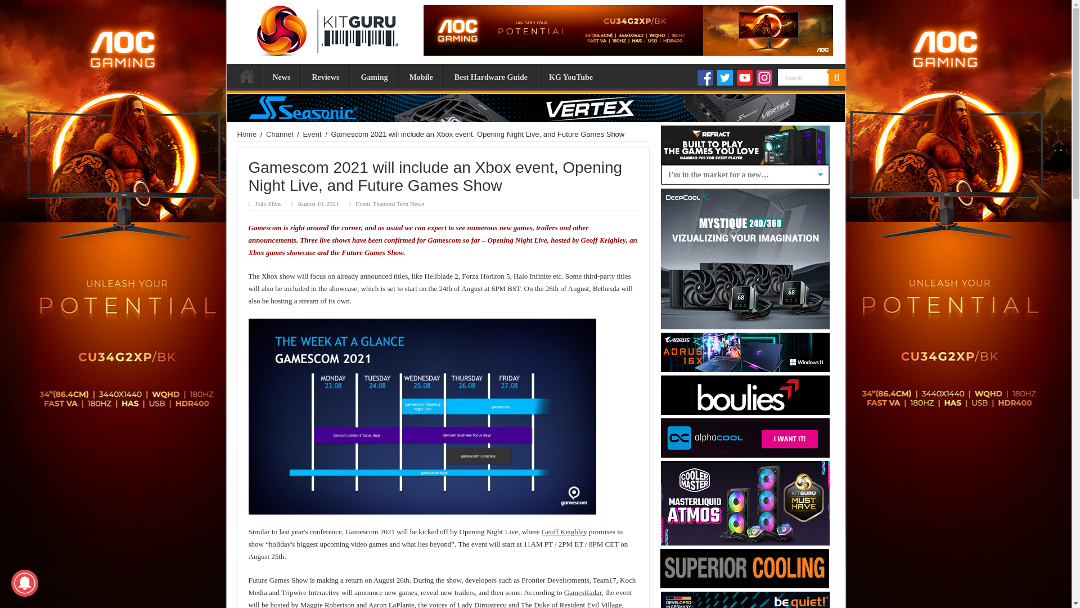  What do you see at coordinates (803, 78) in the screenshot?
I see `Search` at bounding box center [803, 78].